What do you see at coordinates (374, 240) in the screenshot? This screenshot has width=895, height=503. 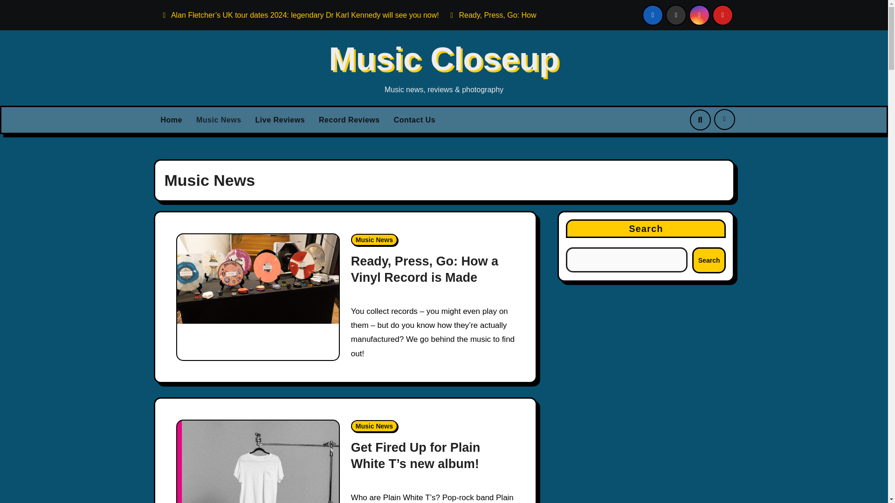 I see `Music News` at bounding box center [374, 240].